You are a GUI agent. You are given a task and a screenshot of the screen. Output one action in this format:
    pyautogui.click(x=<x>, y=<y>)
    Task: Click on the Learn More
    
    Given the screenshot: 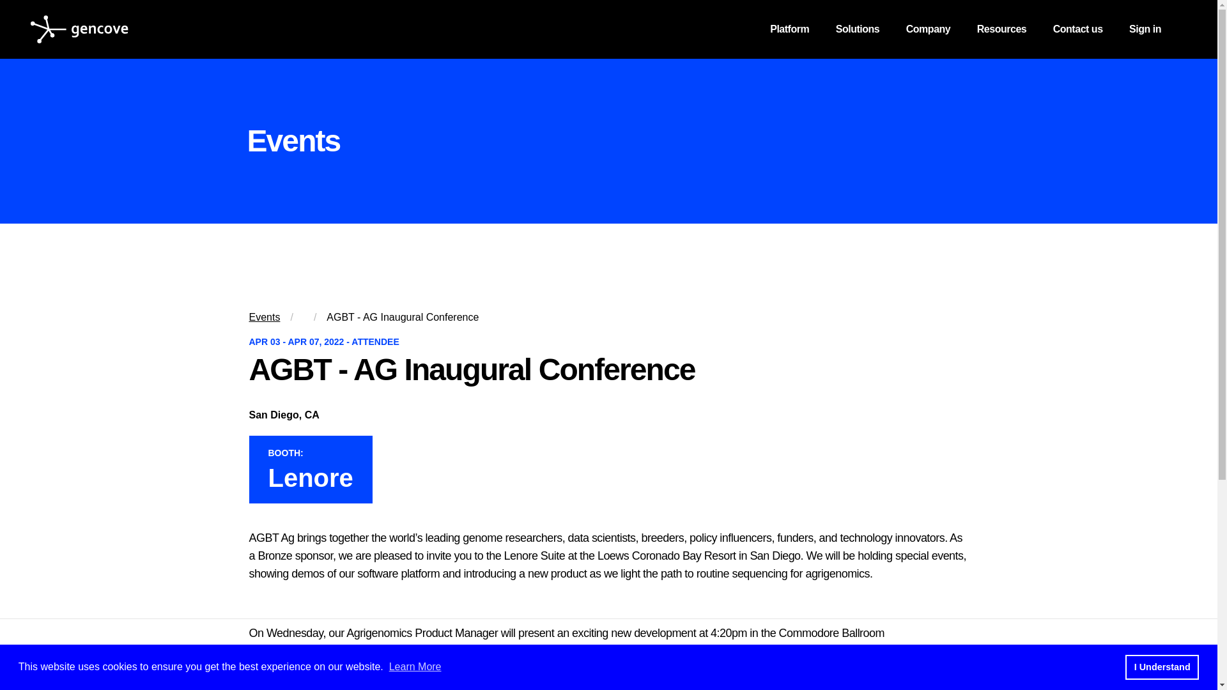 What is the action you would take?
    pyautogui.click(x=415, y=666)
    